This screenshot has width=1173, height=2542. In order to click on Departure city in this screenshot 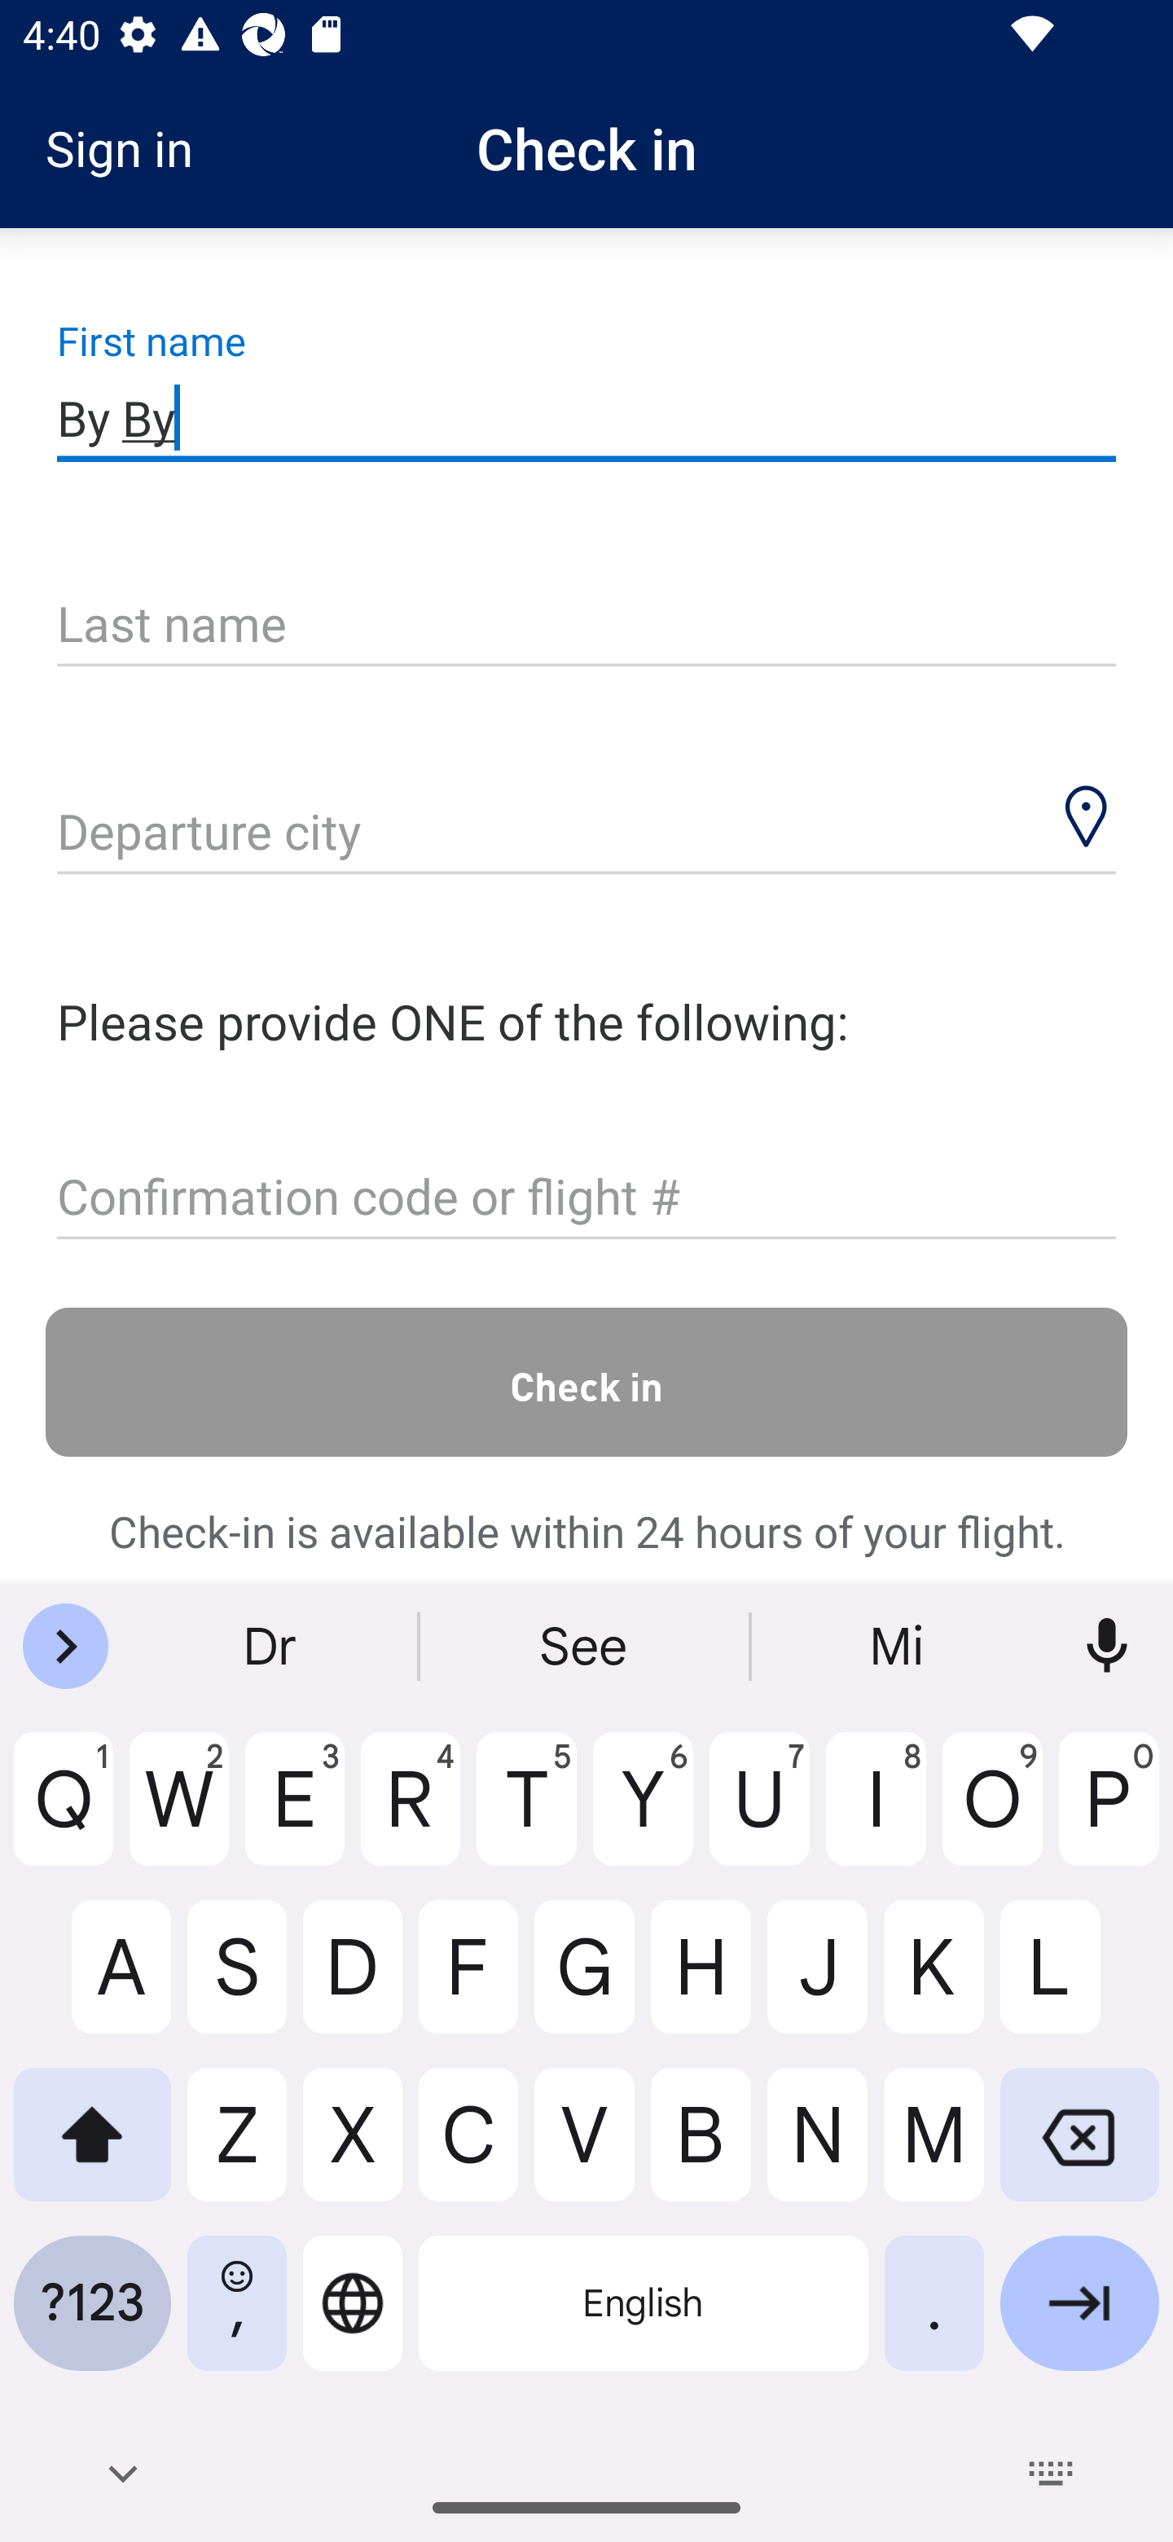, I will do `click(586, 834)`.